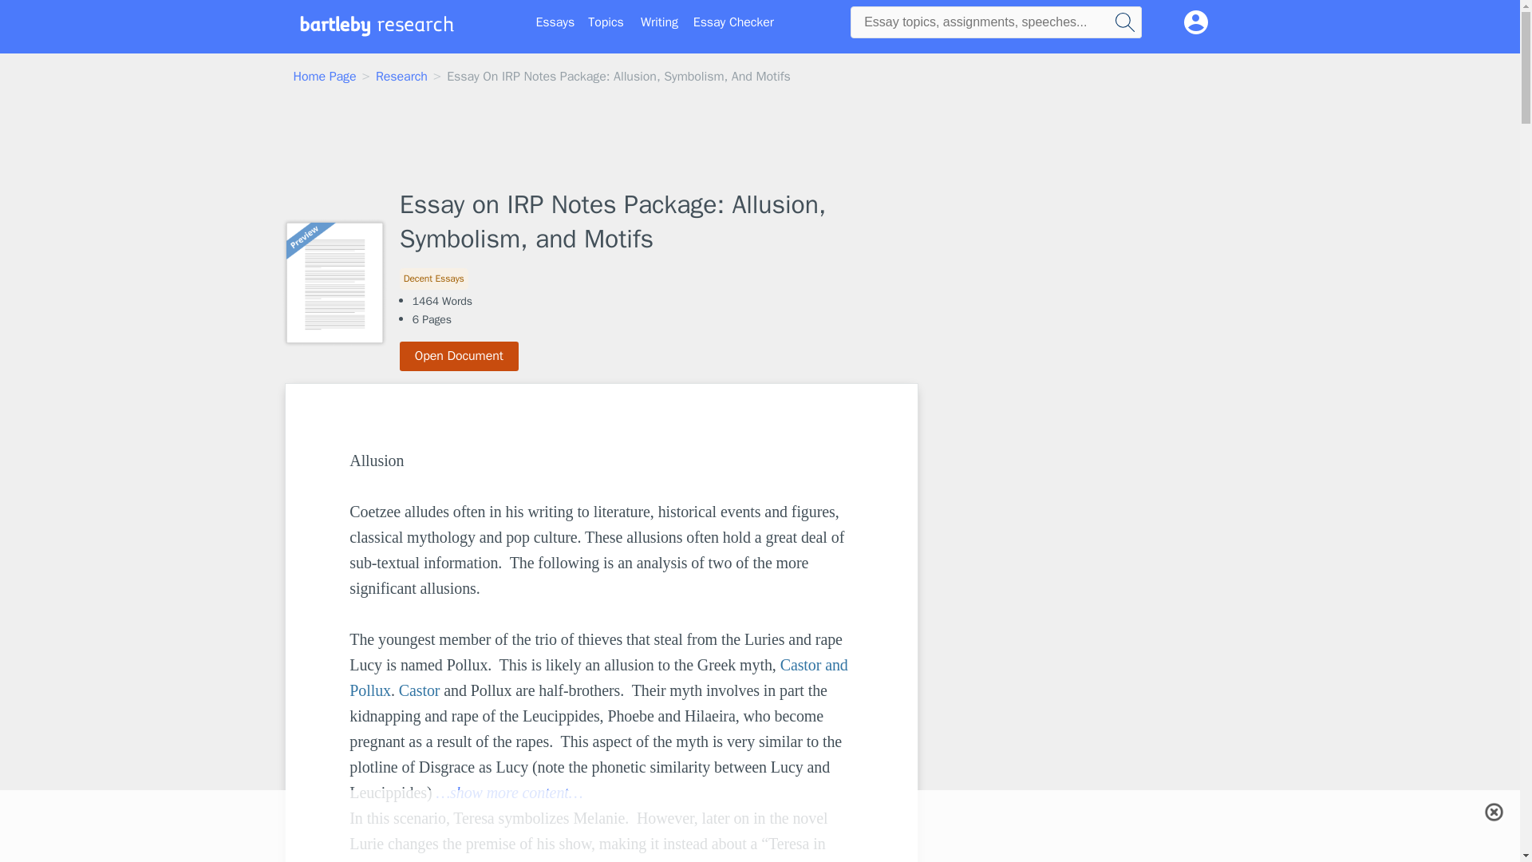 Image resolution: width=1532 pixels, height=862 pixels. What do you see at coordinates (759, 810) in the screenshot?
I see `3rd party ad content` at bounding box center [759, 810].